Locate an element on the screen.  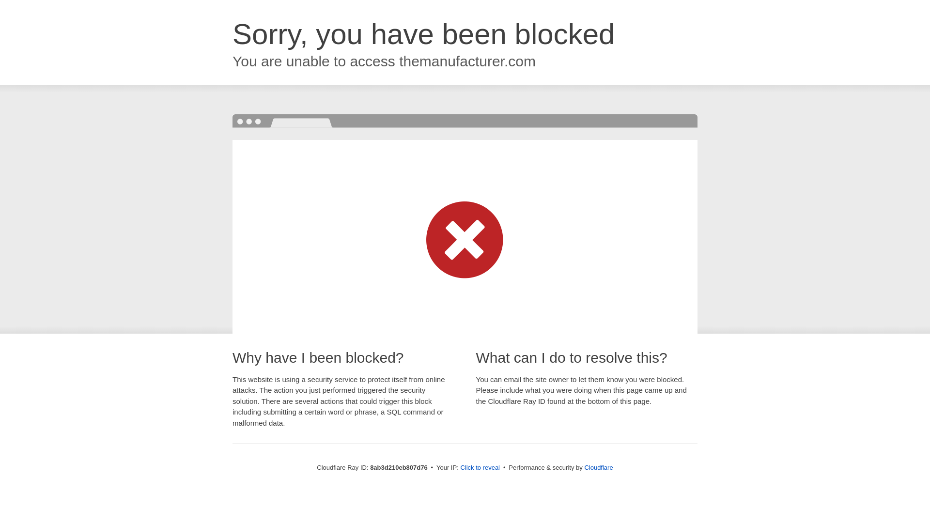
Cloudflare is located at coordinates (598, 467).